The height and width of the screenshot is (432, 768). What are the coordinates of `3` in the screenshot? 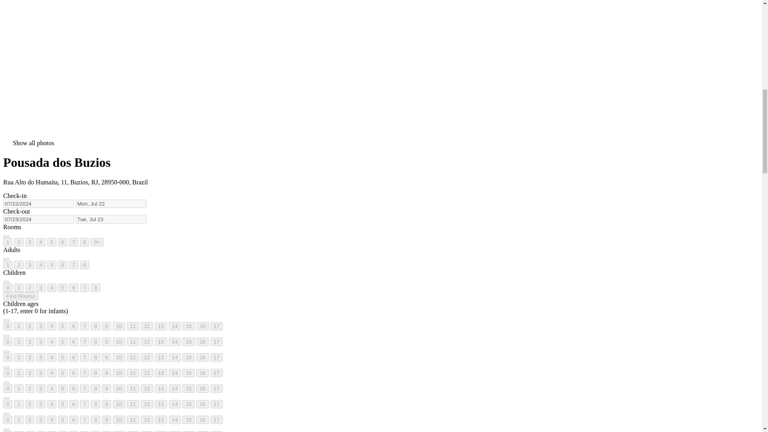 It's located at (41, 288).